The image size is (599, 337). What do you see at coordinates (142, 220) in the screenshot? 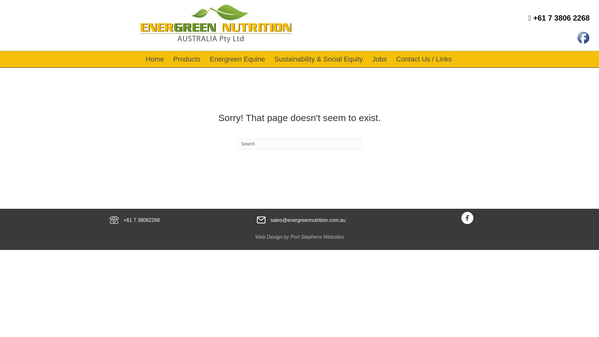
I see `+61 7 38062268` at bounding box center [142, 220].